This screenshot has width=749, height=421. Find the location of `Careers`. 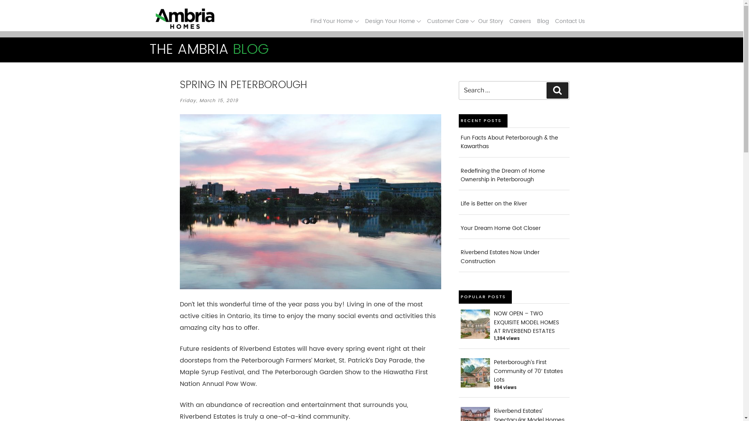

Careers is located at coordinates (520, 21).